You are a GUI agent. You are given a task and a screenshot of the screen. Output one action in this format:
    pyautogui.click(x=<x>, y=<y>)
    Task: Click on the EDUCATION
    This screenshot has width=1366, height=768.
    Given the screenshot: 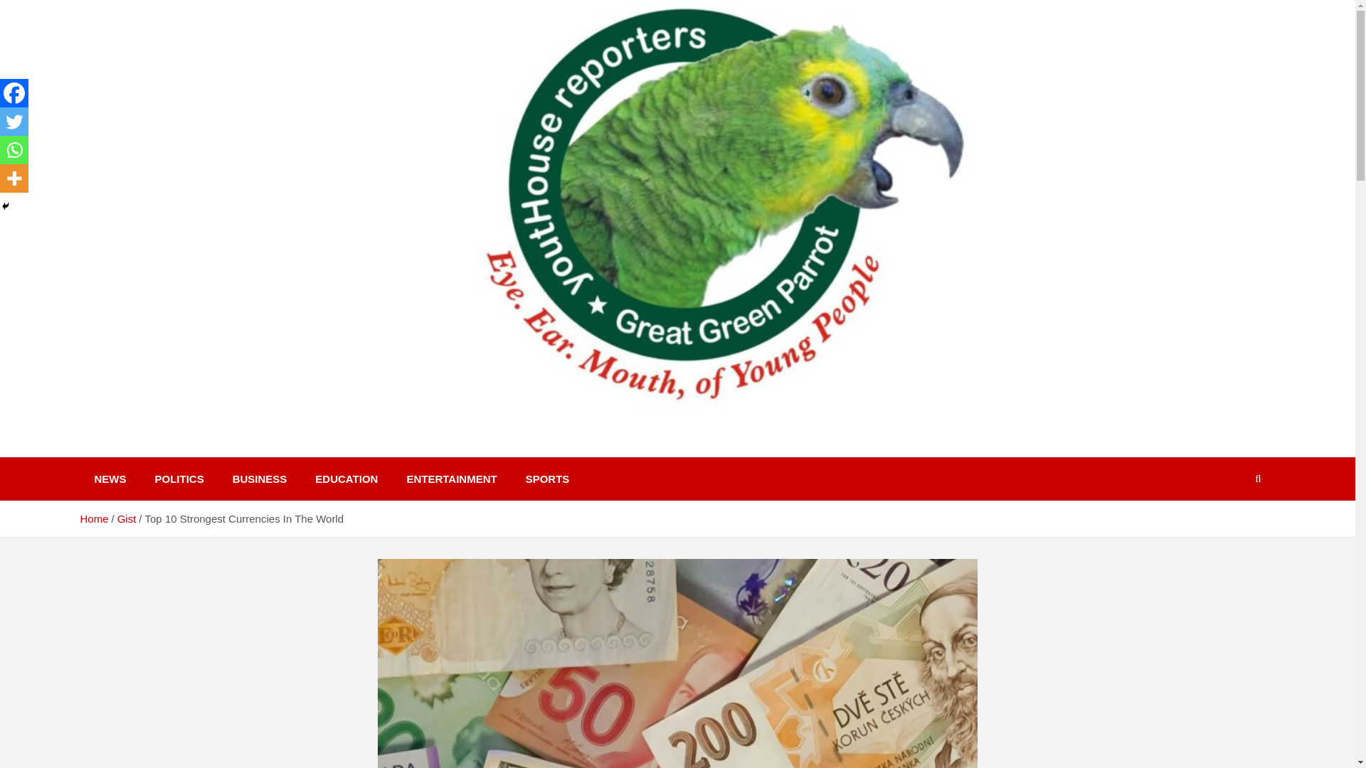 What is the action you would take?
    pyautogui.click(x=346, y=479)
    